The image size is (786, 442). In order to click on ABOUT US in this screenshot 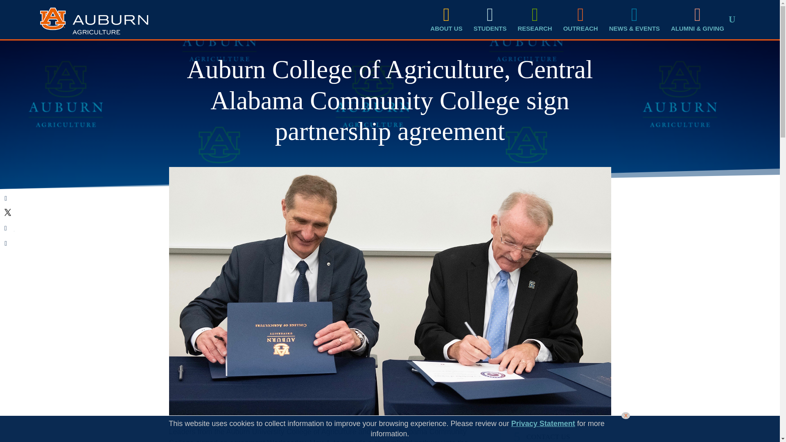, I will do `click(445, 20)`.